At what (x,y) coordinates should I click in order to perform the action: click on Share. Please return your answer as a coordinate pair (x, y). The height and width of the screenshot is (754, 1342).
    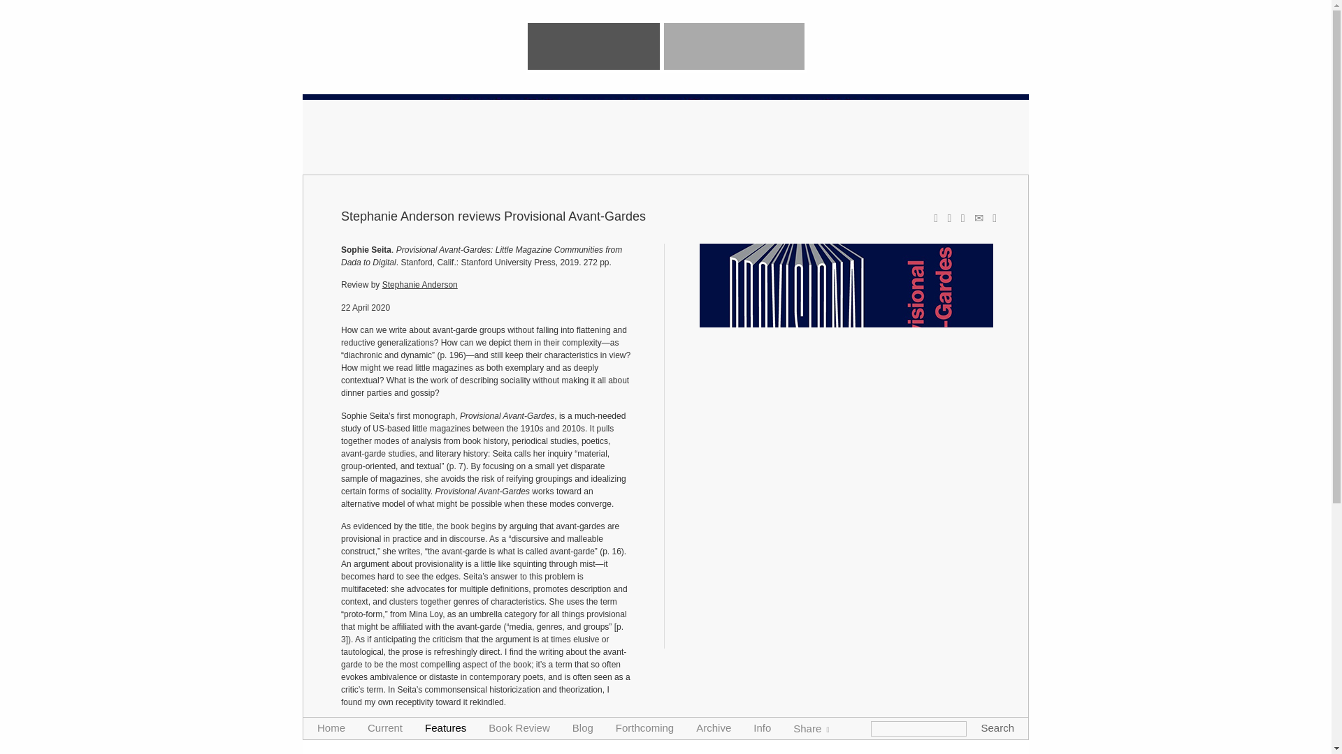
    Looking at the image, I should click on (811, 727).